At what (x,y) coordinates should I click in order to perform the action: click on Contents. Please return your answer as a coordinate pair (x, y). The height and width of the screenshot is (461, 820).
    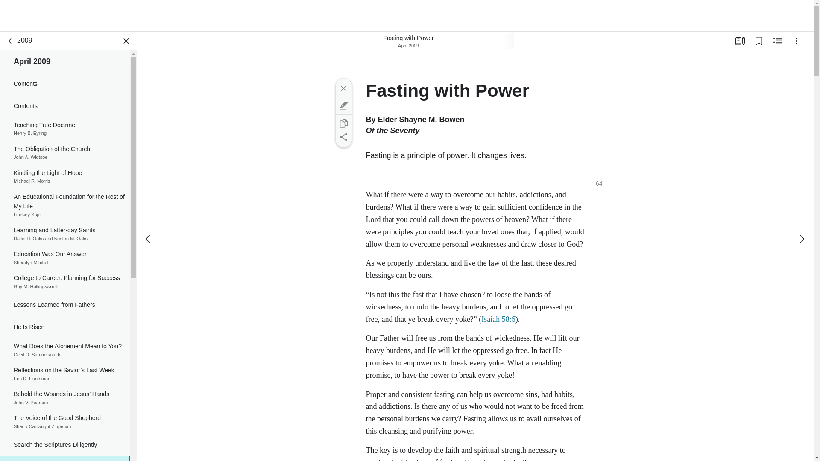
    Looking at the image, I should click on (10, 41).